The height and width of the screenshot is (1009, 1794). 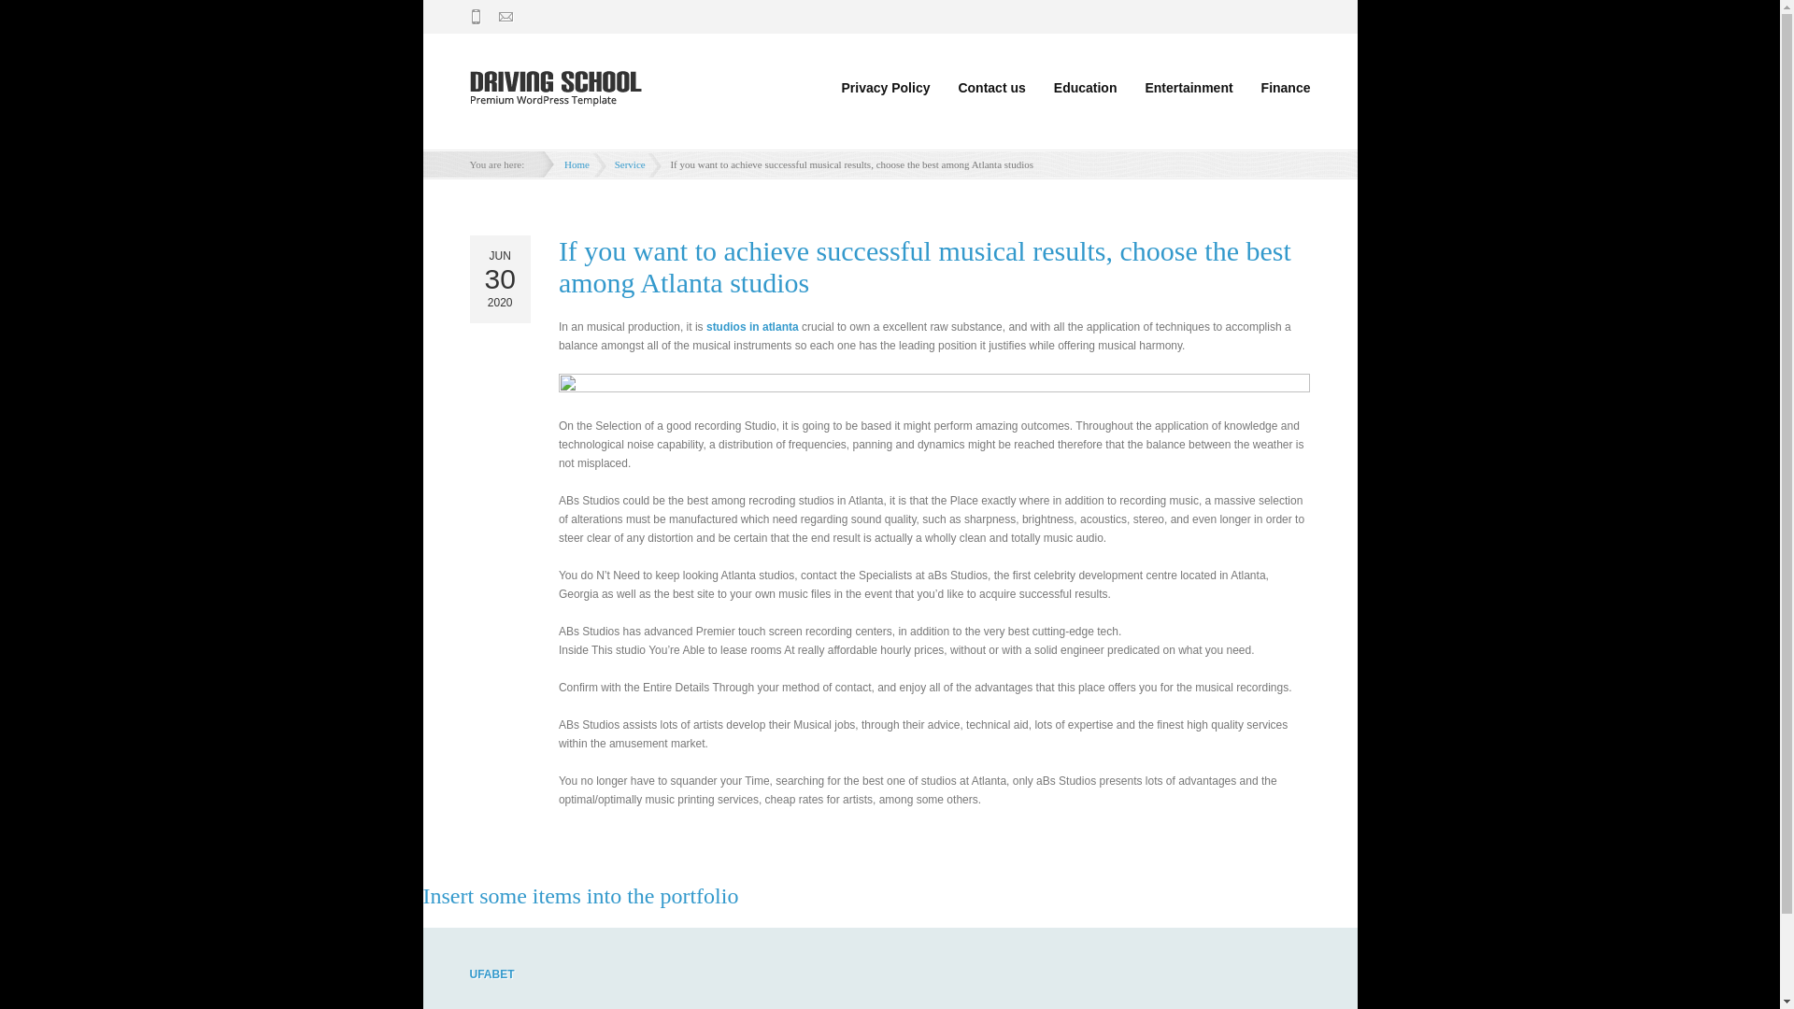 I want to click on Contact us, so click(x=990, y=88).